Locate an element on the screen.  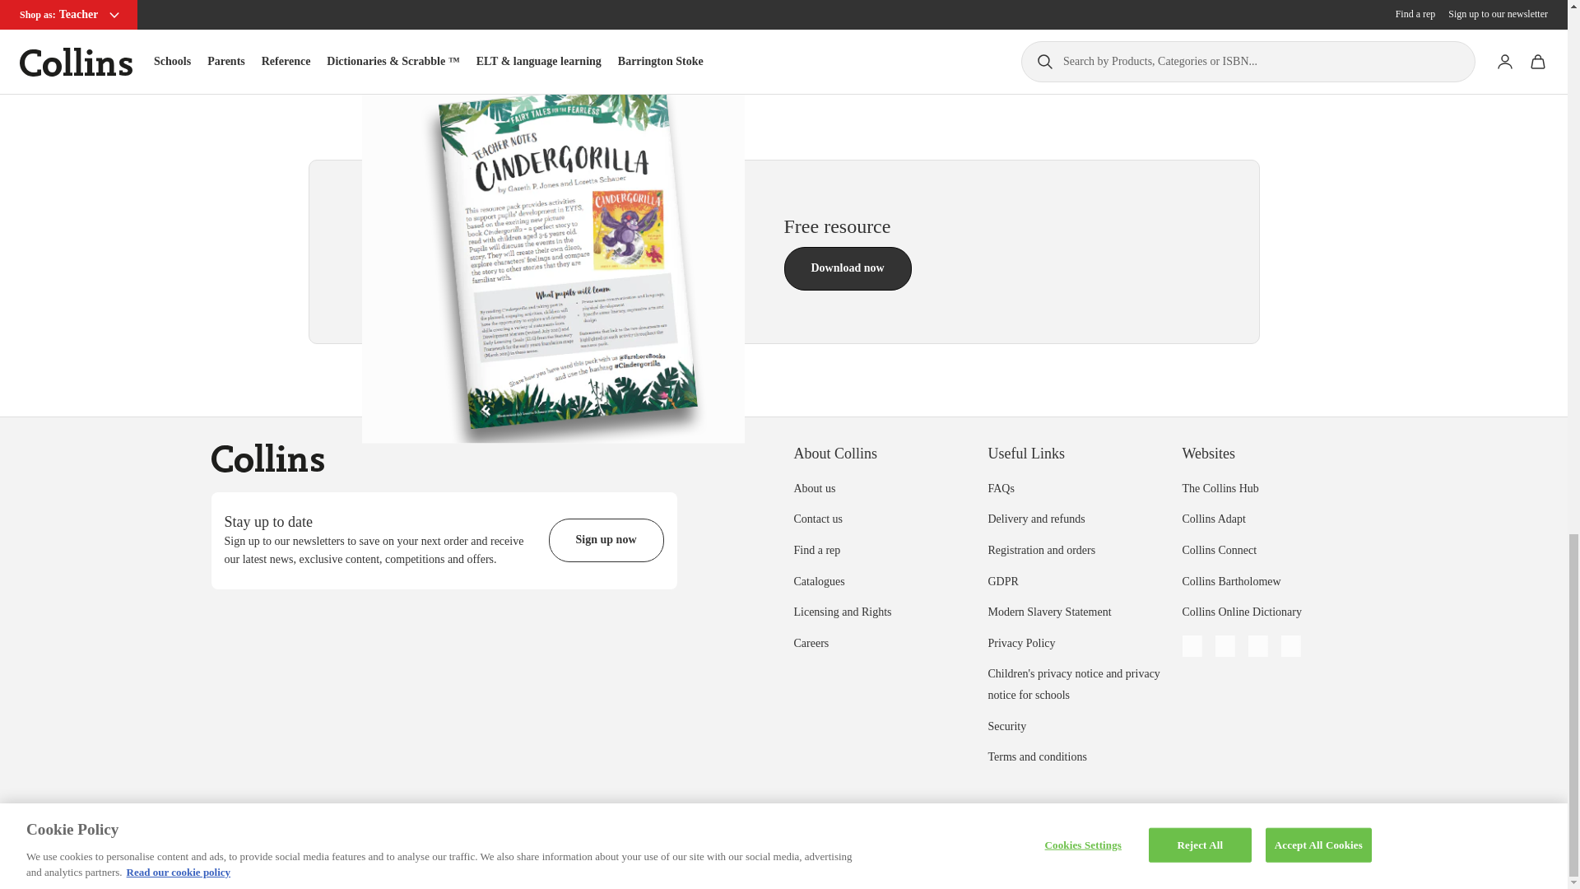
Download now is located at coordinates (848, 268).